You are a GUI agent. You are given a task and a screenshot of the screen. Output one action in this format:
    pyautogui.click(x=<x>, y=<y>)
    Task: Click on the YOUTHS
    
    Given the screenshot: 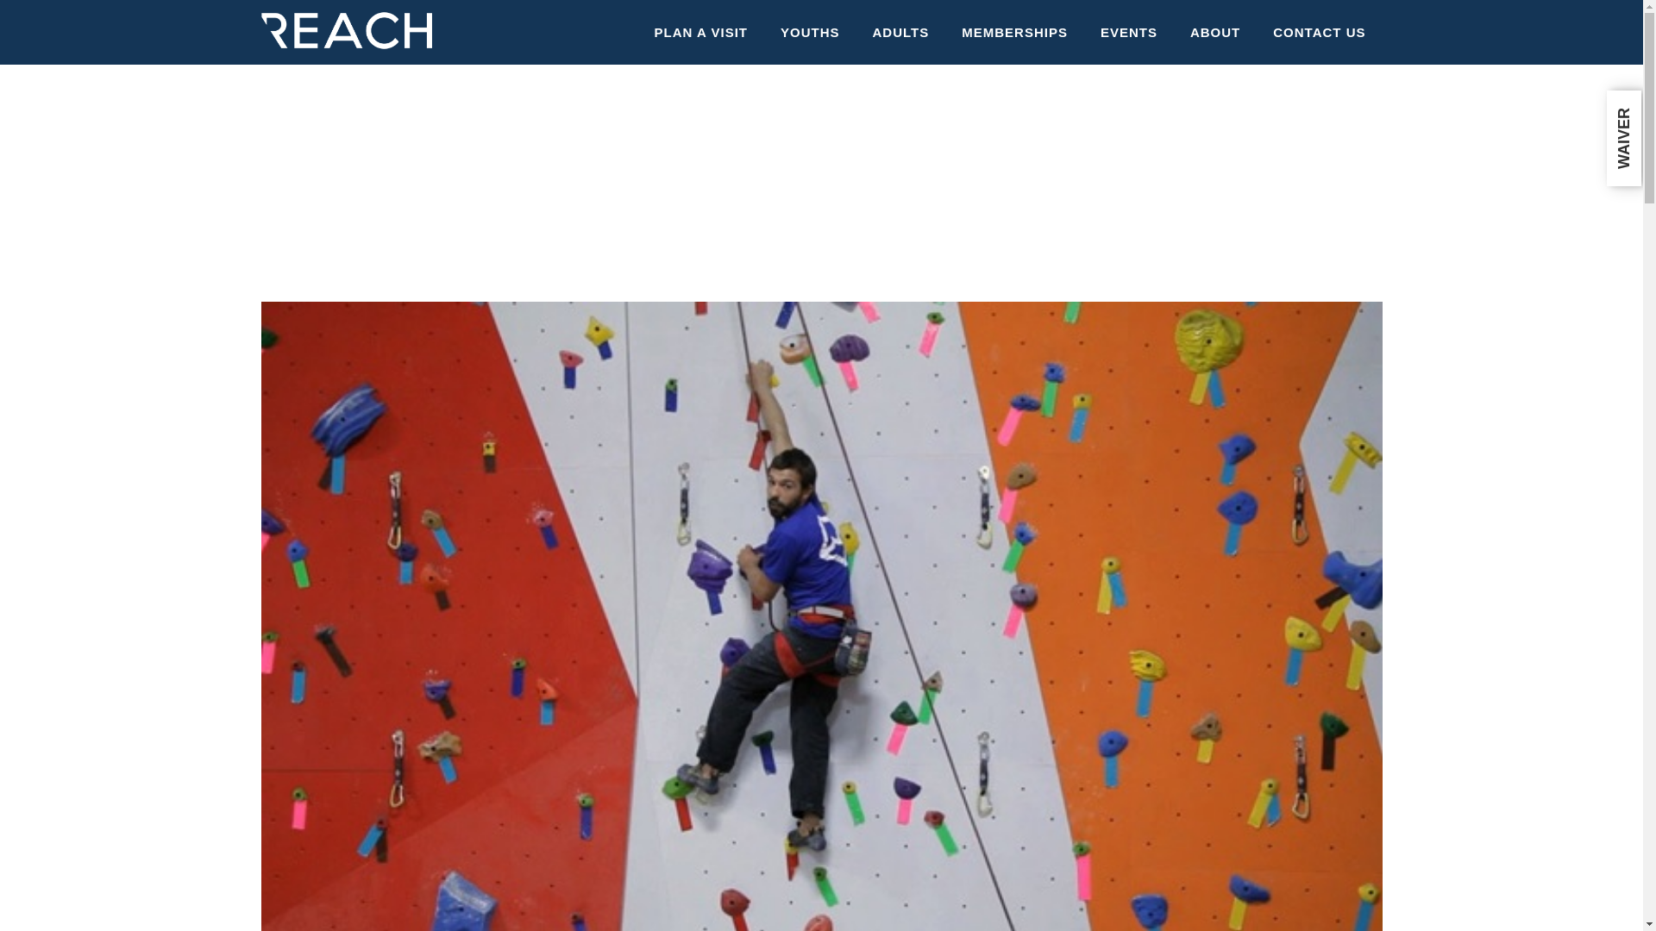 What is the action you would take?
    pyautogui.click(x=809, y=32)
    